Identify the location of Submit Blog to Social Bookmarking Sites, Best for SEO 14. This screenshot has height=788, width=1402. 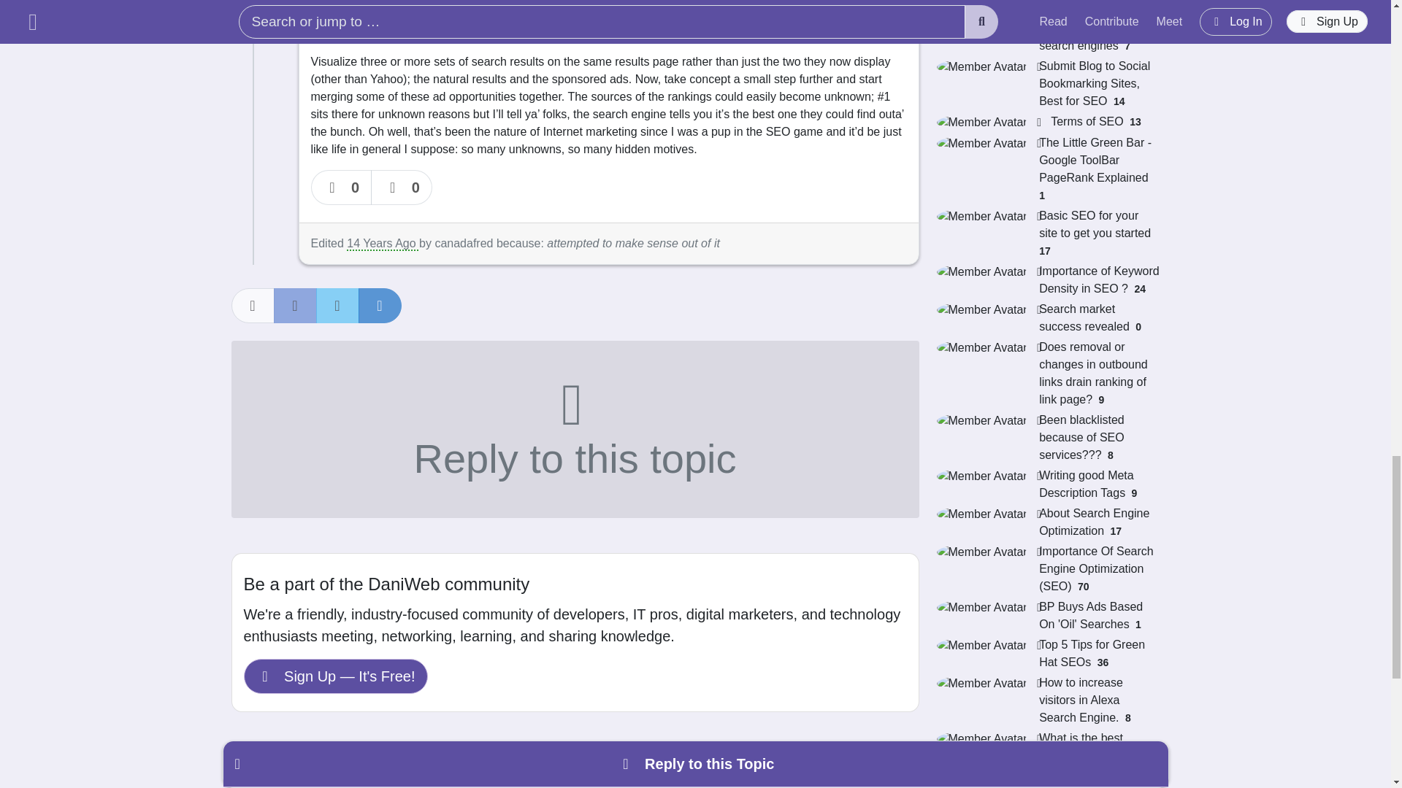
(1047, 83).